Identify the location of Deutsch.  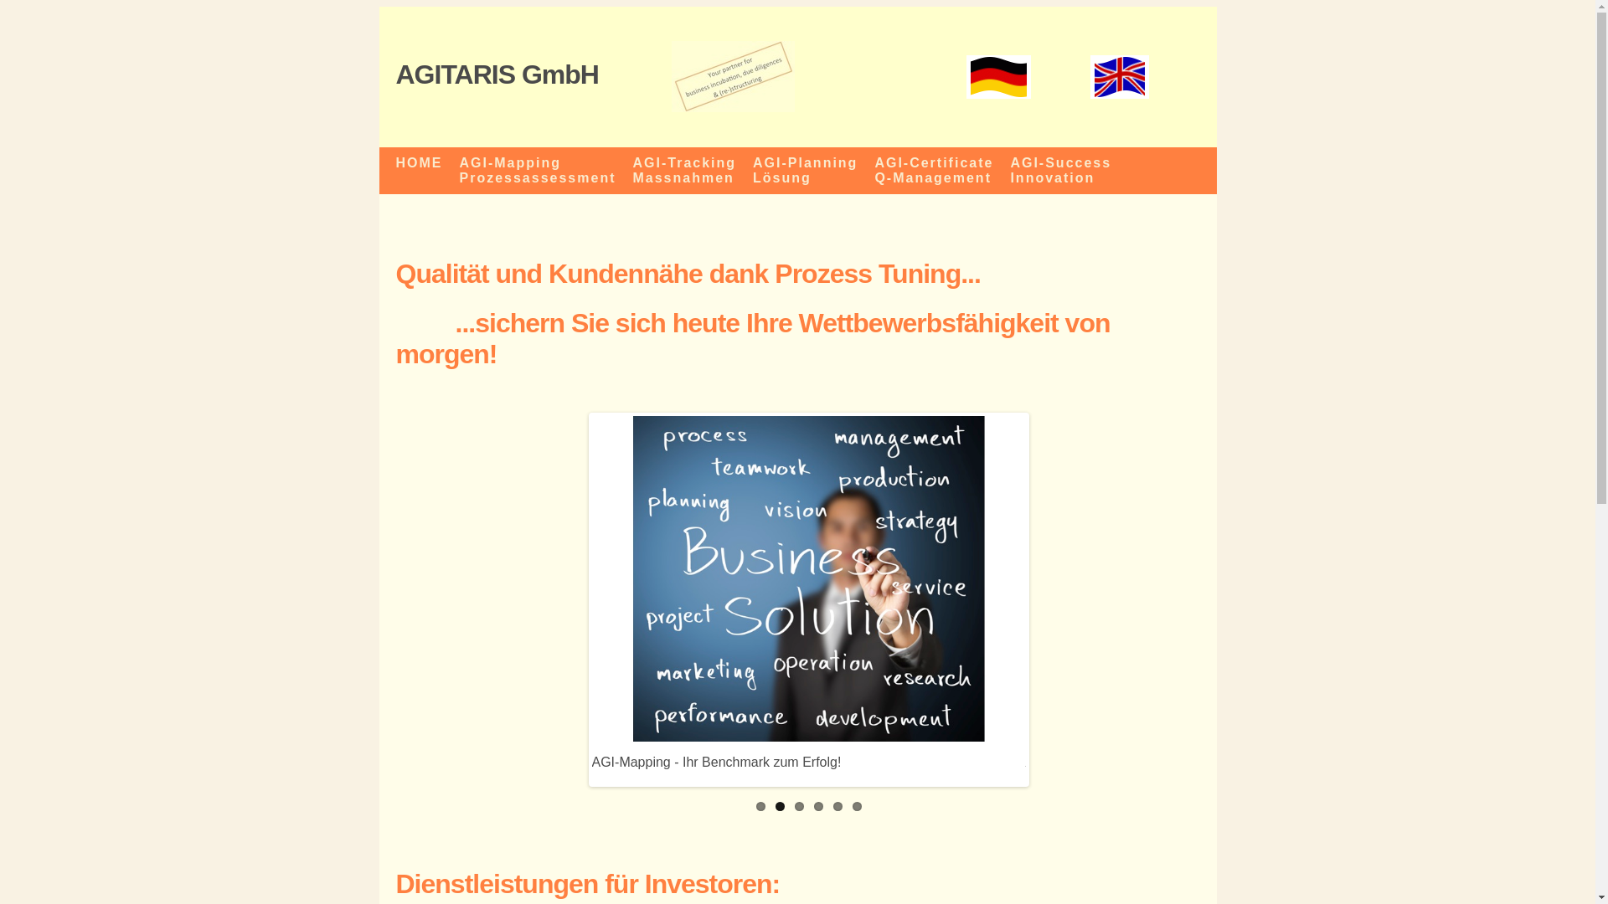
(998, 77).